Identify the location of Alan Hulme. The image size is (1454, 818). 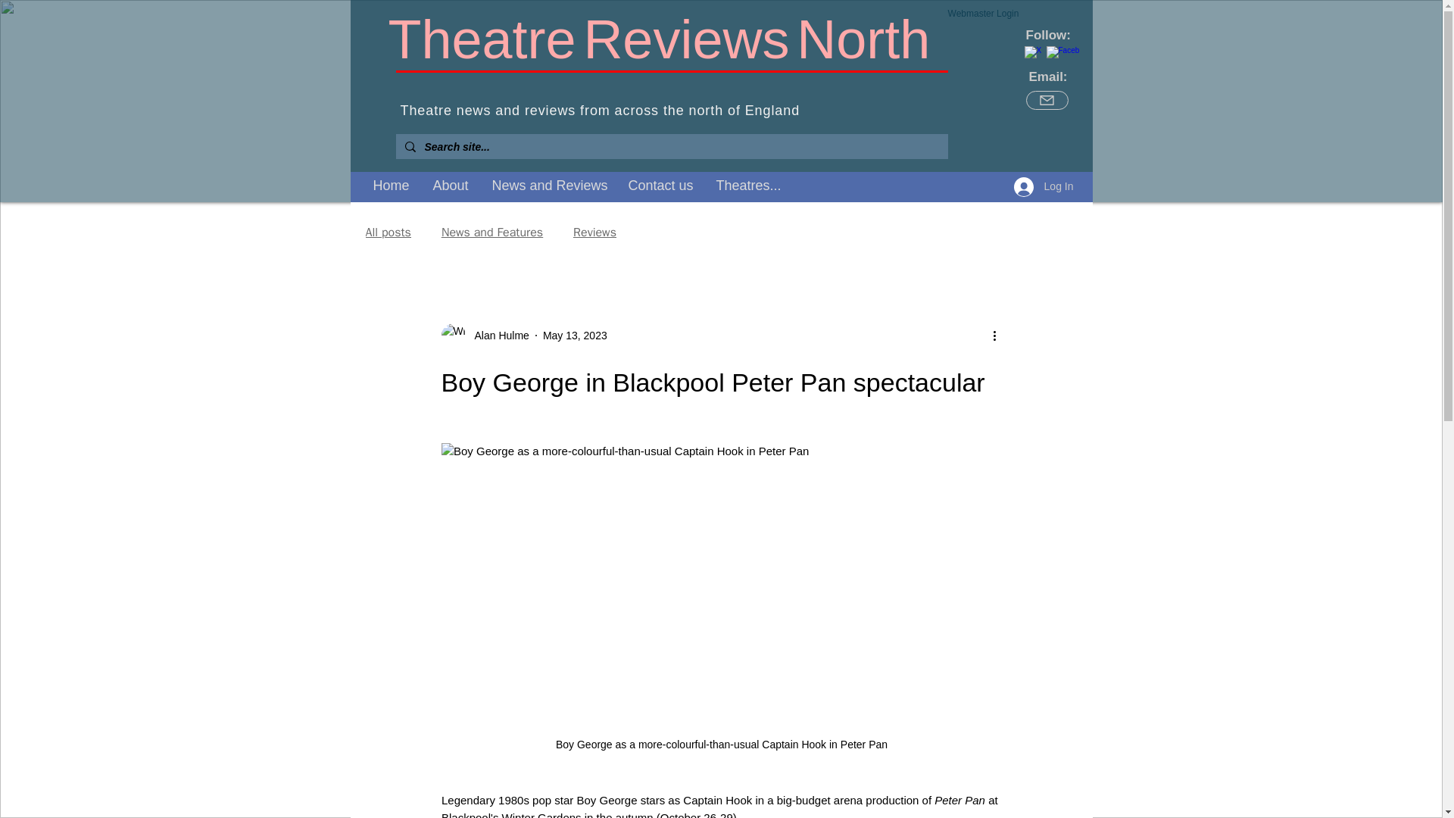
(497, 335).